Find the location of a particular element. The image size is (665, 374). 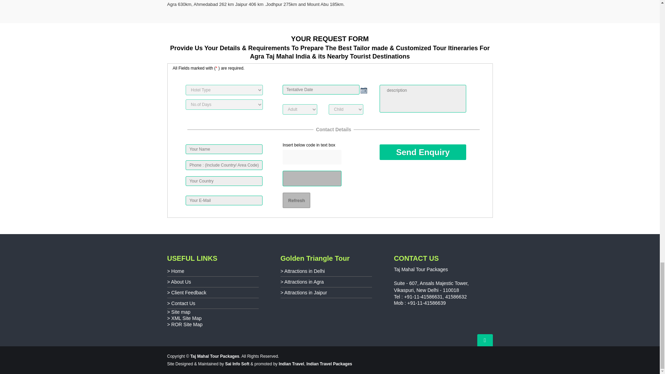

Attractions in Jaipur is located at coordinates (305, 293).